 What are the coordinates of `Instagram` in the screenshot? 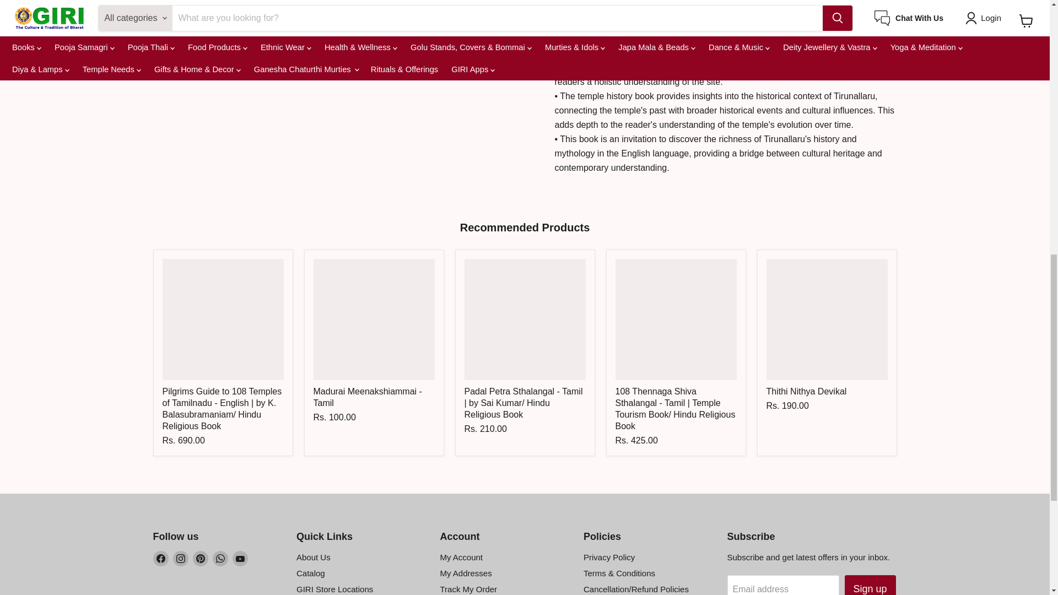 It's located at (181, 559).